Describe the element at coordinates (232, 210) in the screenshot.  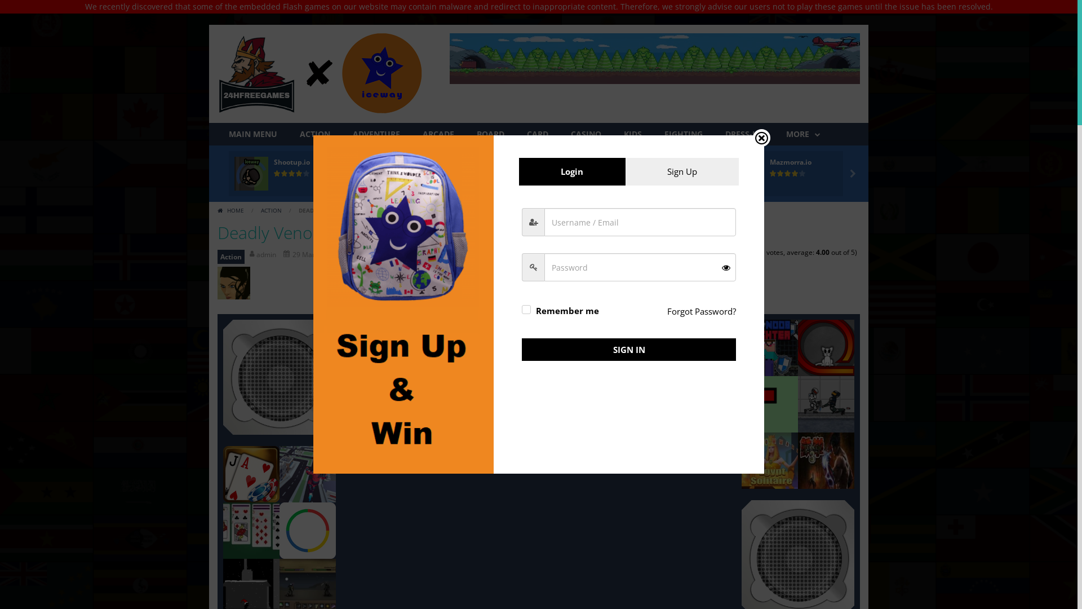
I see `HOME` at that location.